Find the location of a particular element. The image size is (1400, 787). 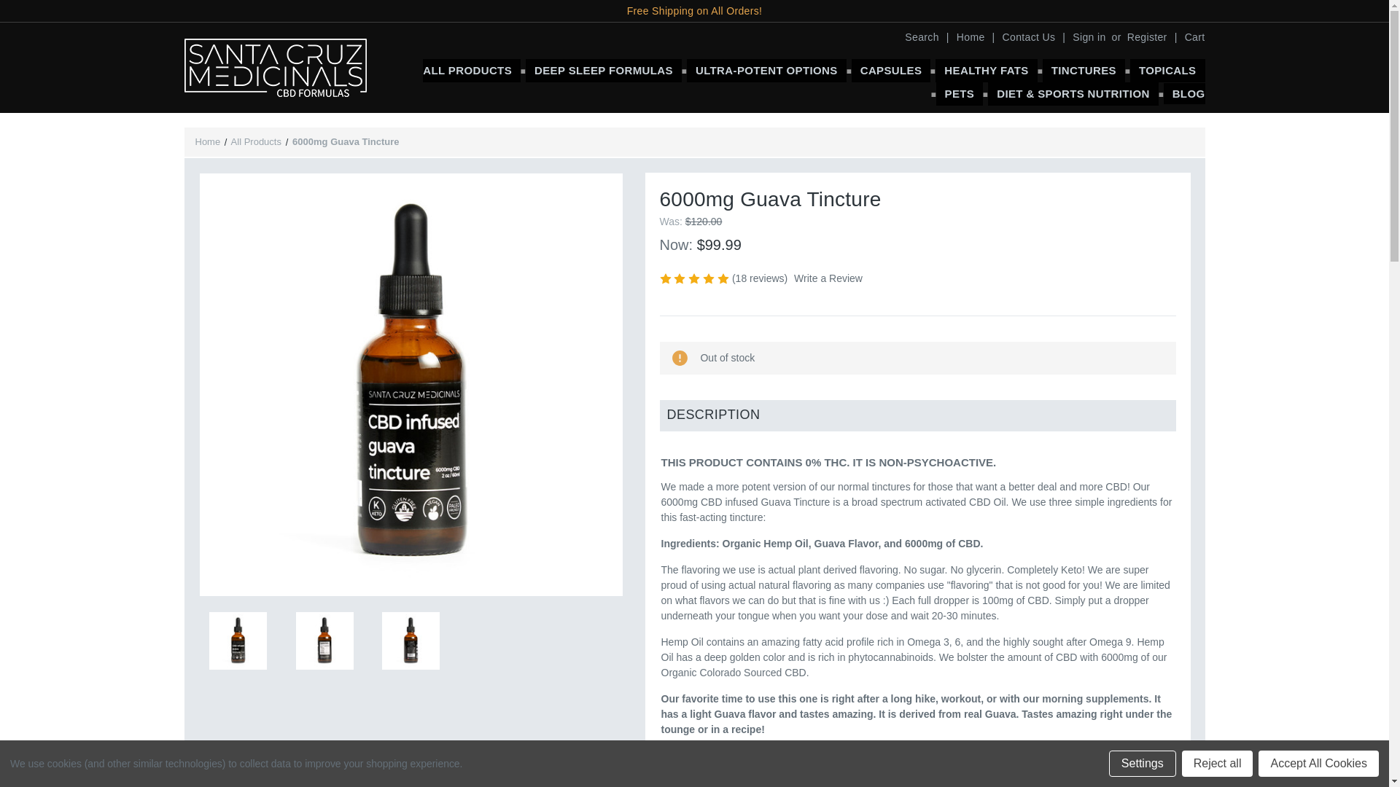

BLOG is located at coordinates (1184, 93).